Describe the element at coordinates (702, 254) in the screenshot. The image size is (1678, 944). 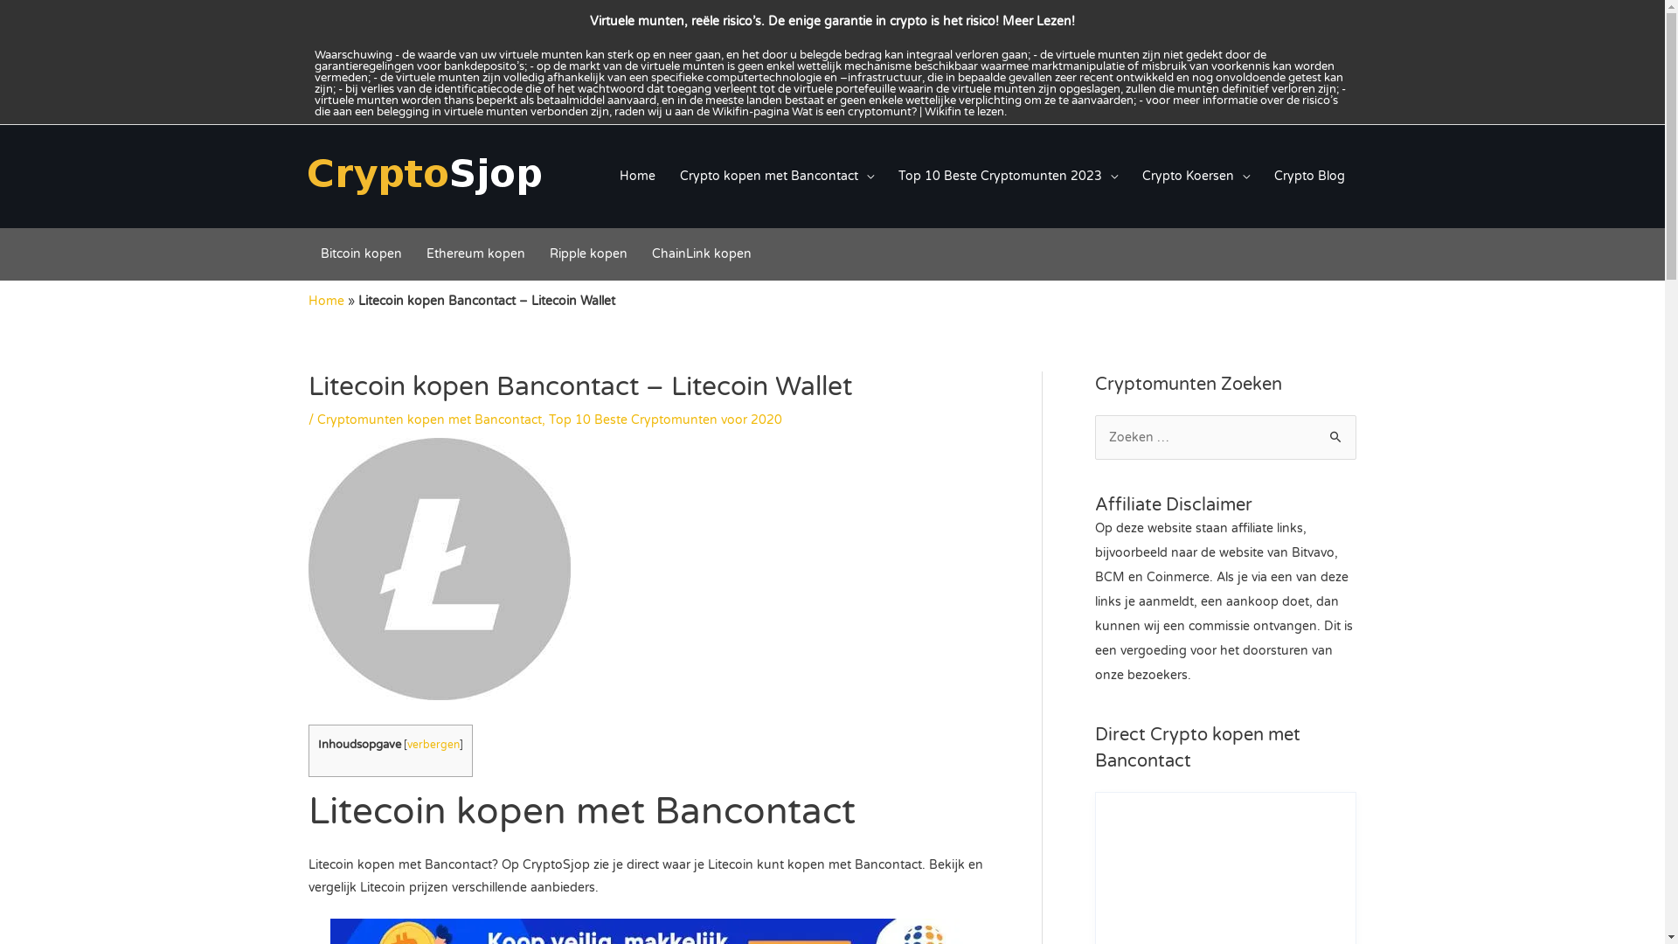
I see `ChainLink kopen` at that location.